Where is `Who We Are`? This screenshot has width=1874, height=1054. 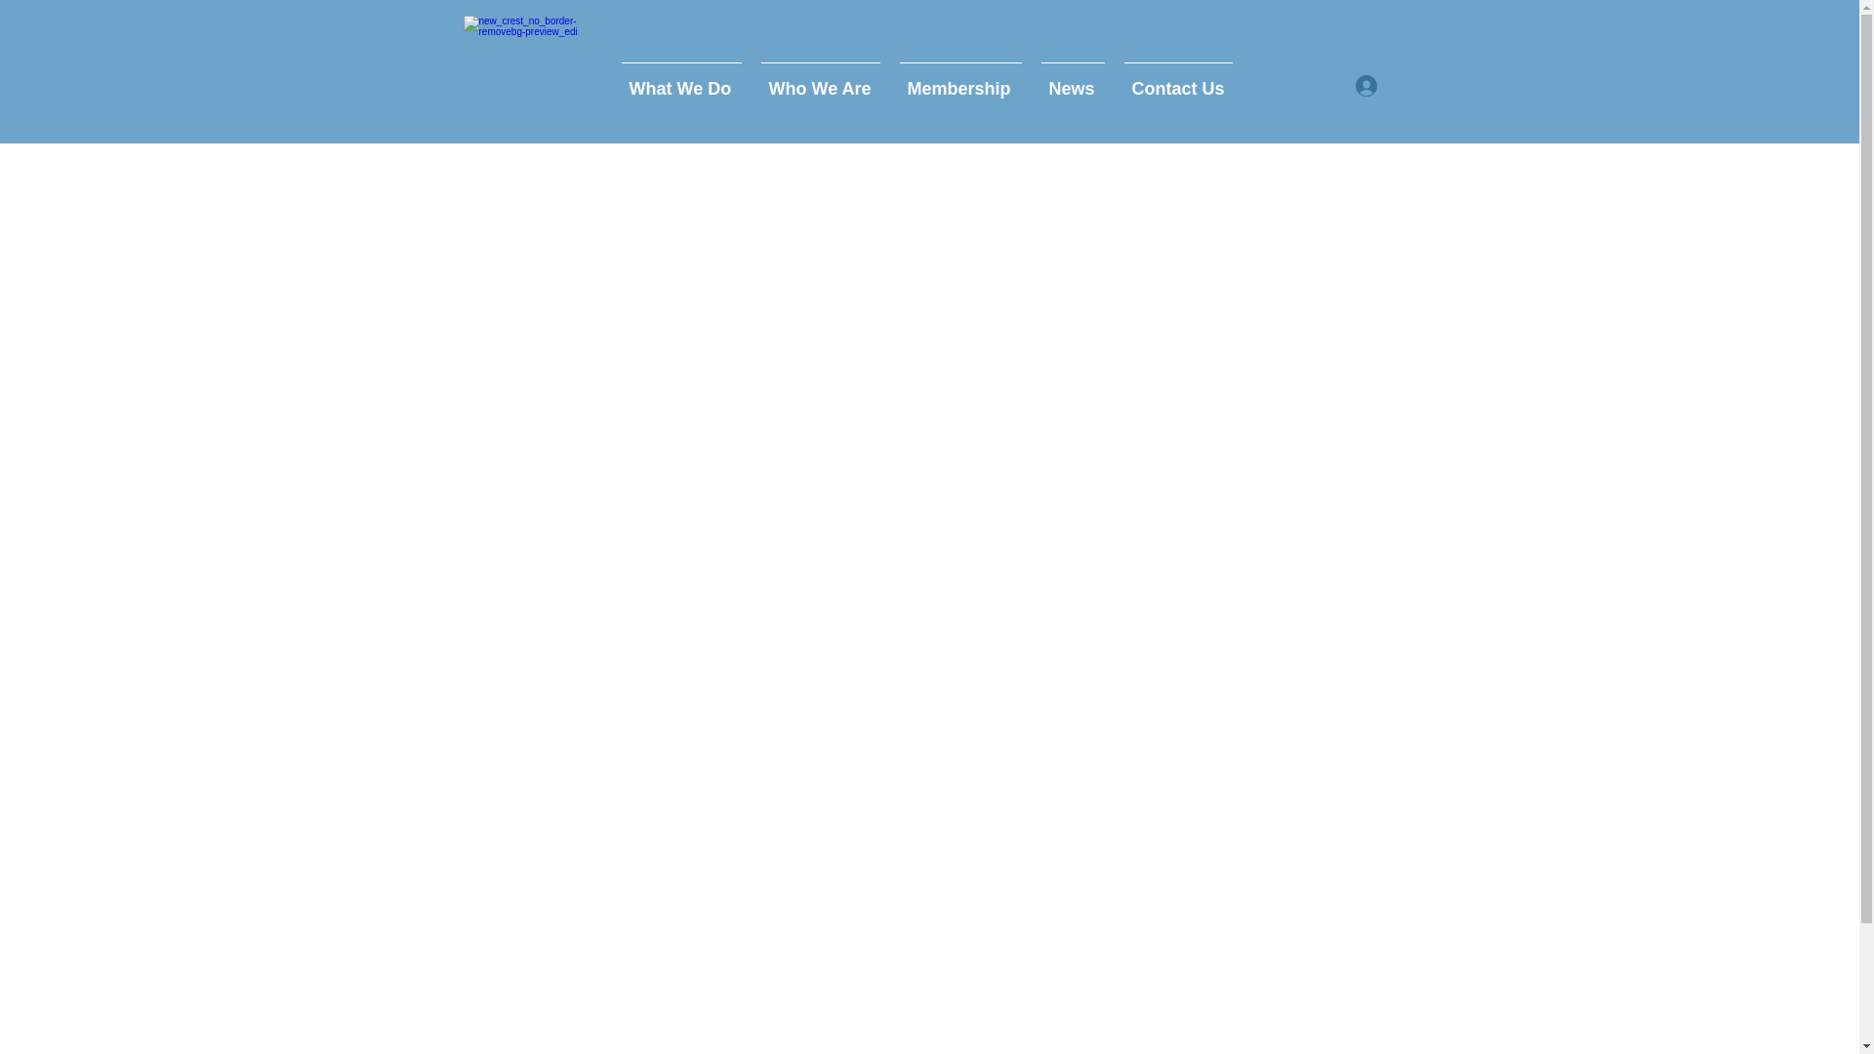
Who We Are is located at coordinates (820, 80).